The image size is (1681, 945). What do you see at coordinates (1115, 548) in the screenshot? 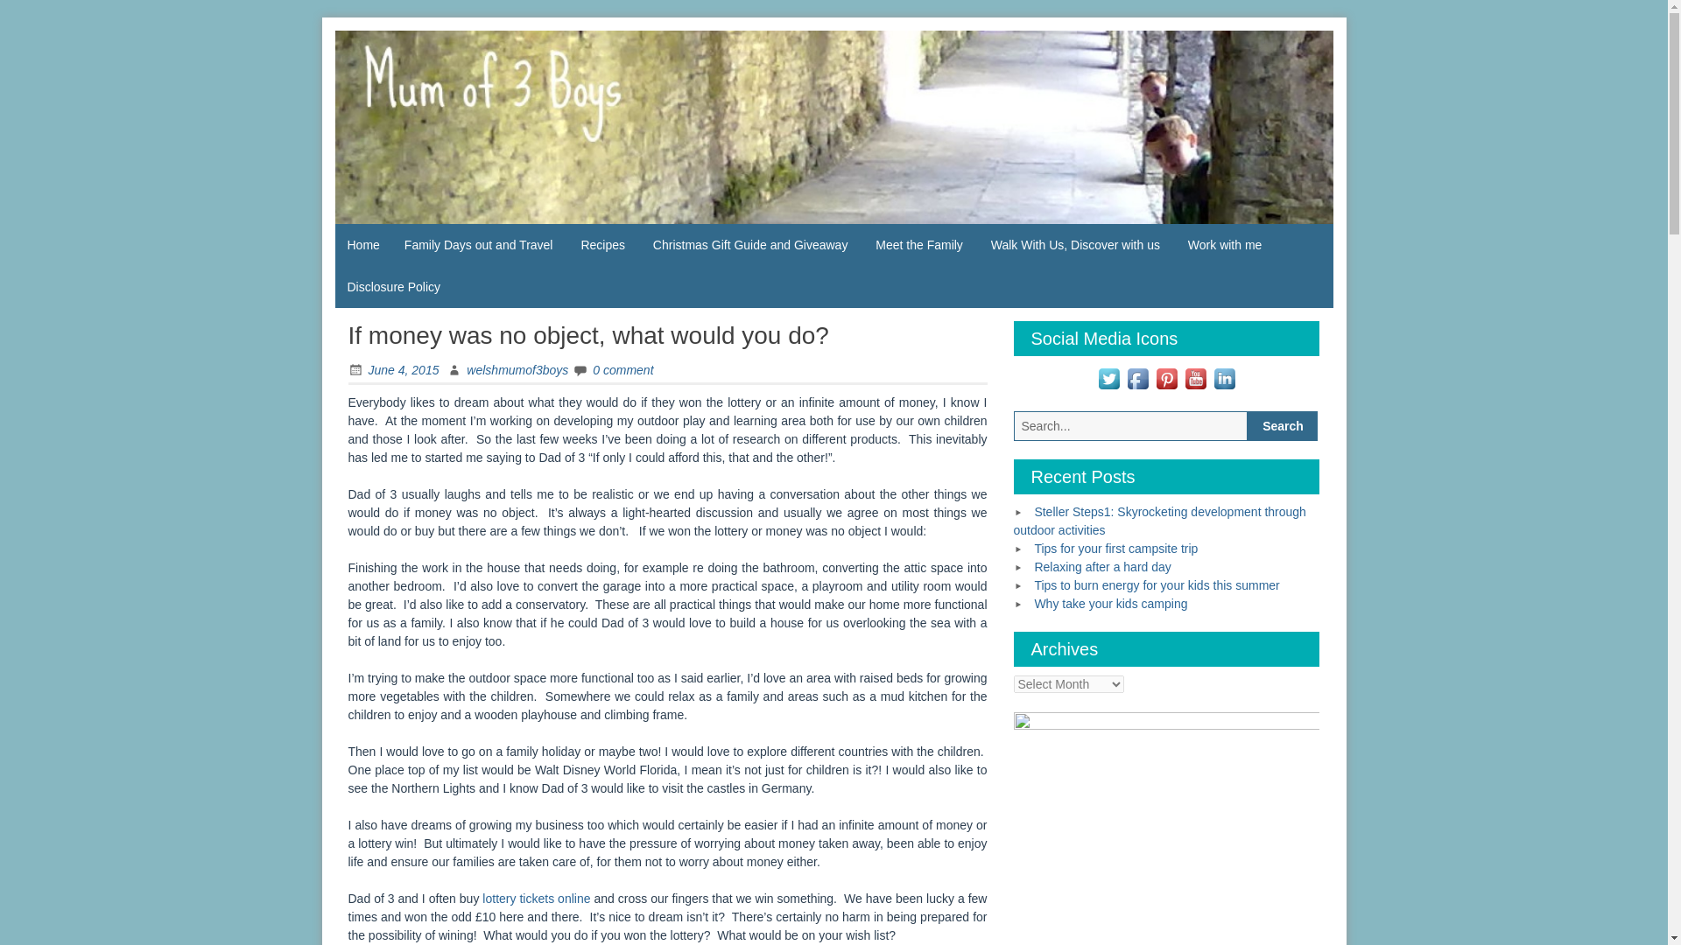
I see `Tips for your first campsite trip` at bounding box center [1115, 548].